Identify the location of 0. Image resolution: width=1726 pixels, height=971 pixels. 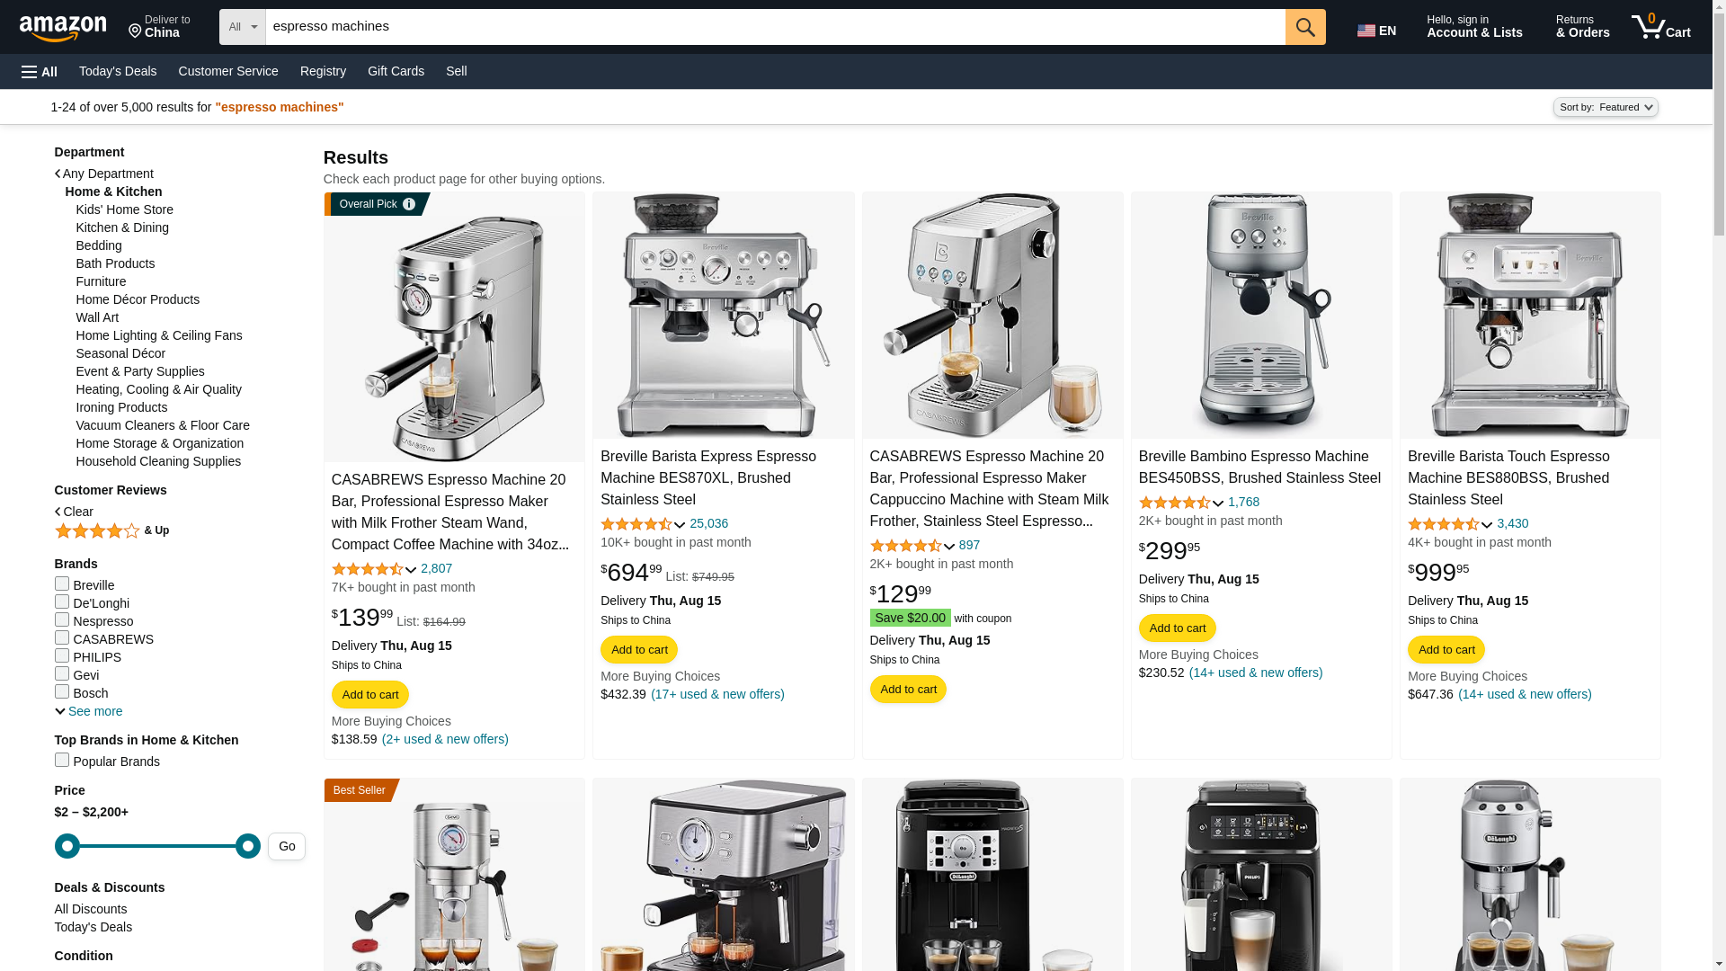
(709, 523).